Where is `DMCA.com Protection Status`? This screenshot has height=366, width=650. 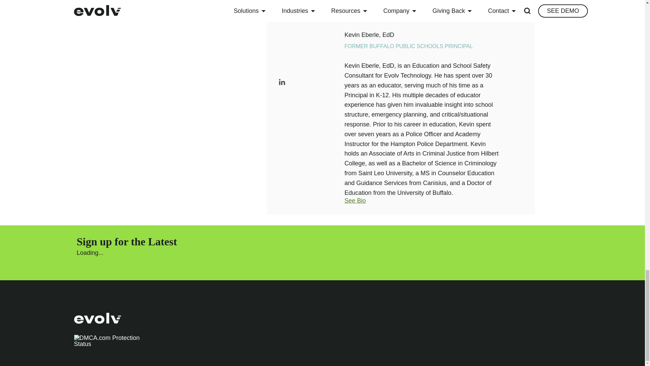 DMCA.com Protection Status is located at coordinates (107, 344).